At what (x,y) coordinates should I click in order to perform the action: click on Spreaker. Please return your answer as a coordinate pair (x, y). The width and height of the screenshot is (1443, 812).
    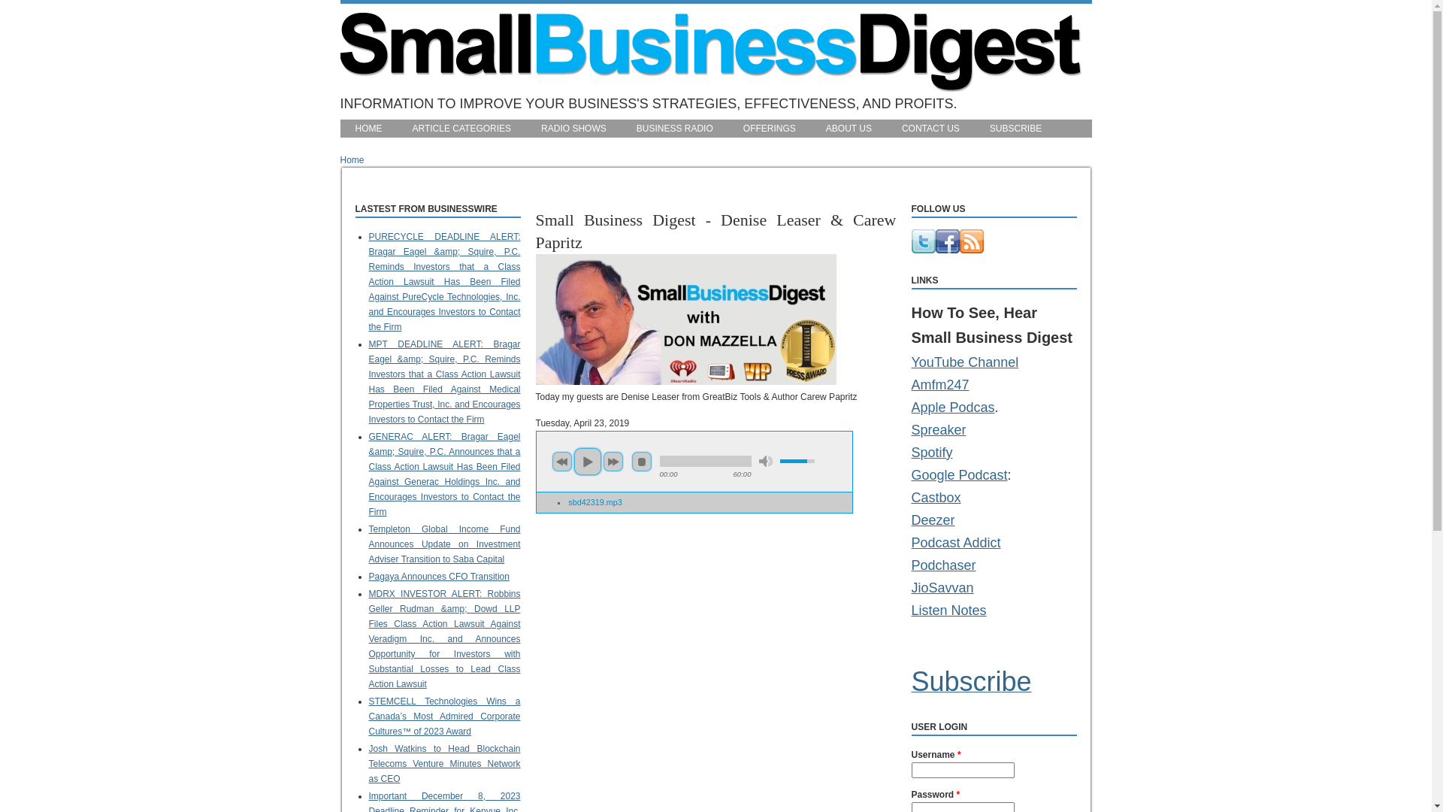
    Looking at the image, I should click on (954, 441).